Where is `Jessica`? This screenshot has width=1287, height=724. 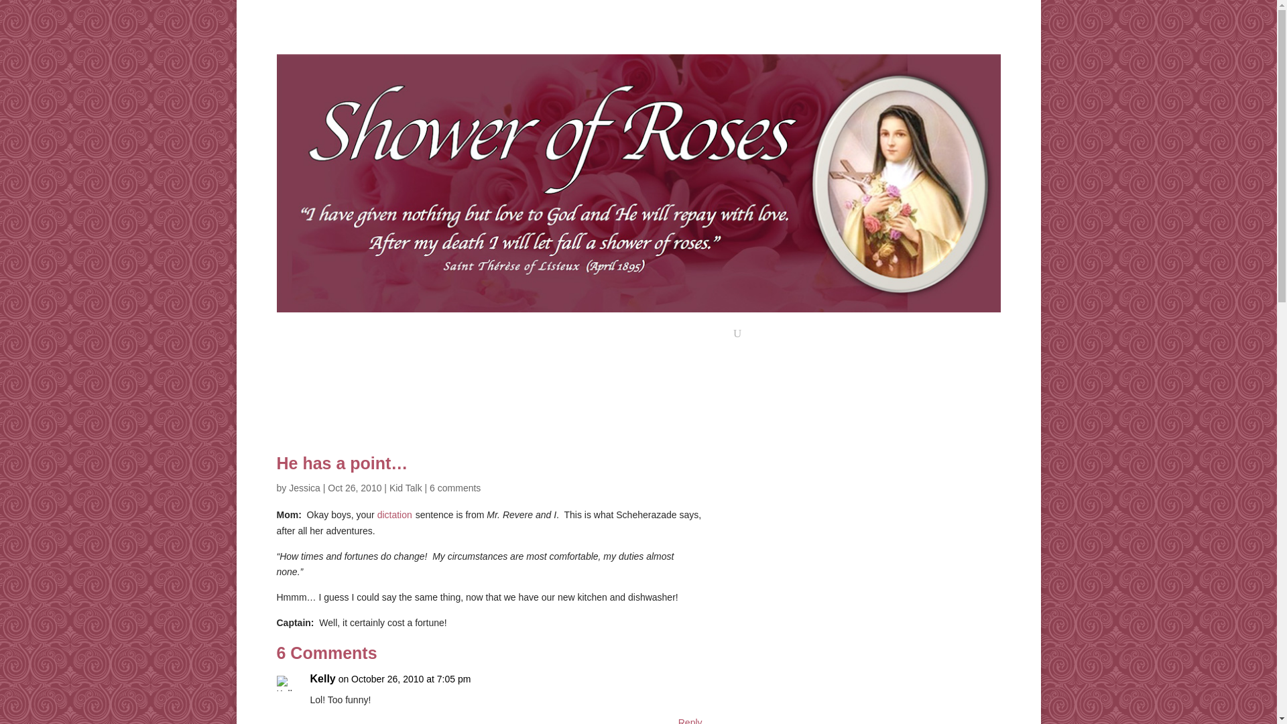 Jessica is located at coordinates (304, 488).